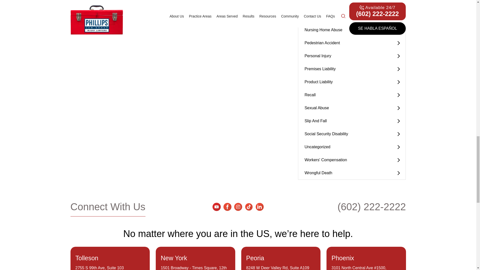  I want to click on View all post filed under Personal Injury, so click(352, 56).